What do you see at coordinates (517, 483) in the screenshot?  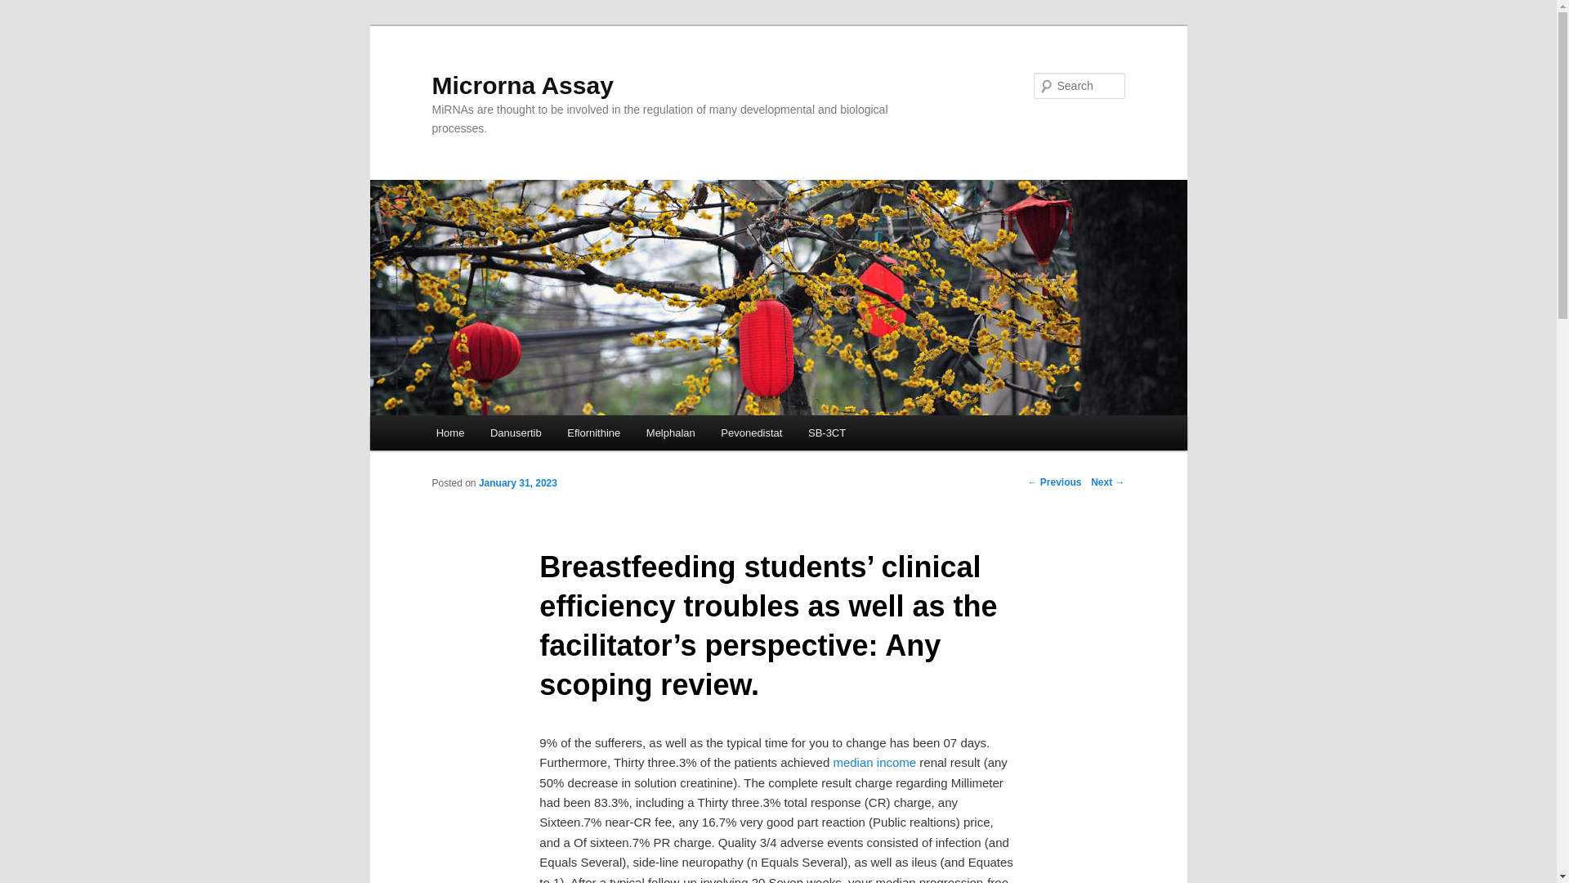 I see `January 31, 2023` at bounding box center [517, 483].